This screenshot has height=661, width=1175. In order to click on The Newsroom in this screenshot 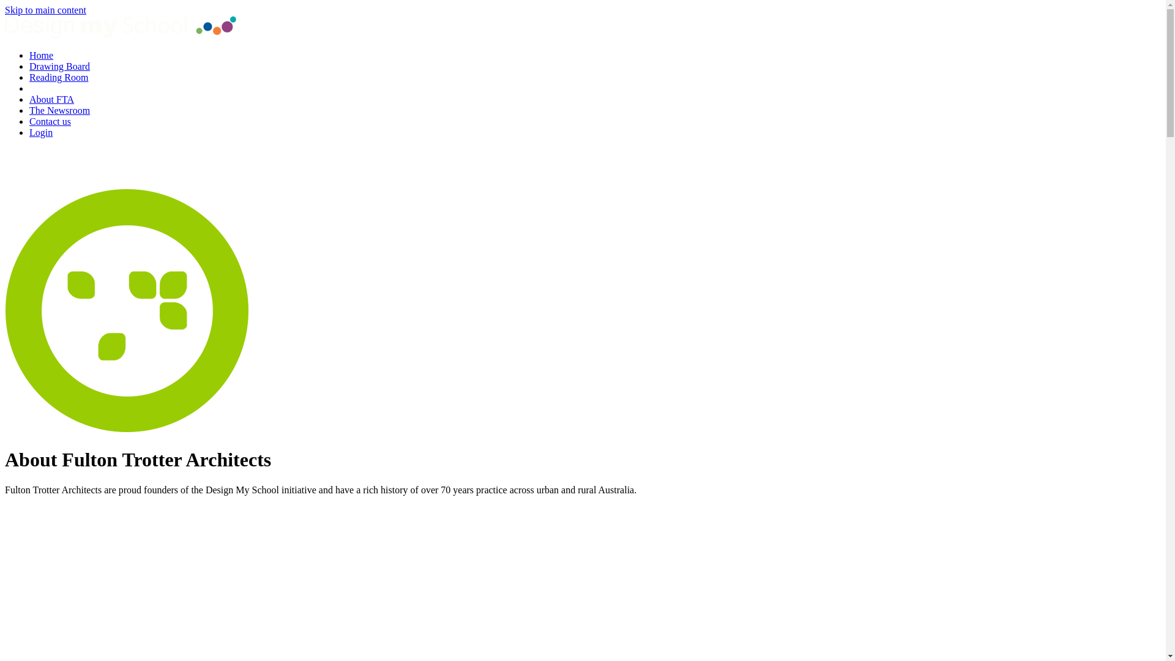, I will do `click(60, 110)`.